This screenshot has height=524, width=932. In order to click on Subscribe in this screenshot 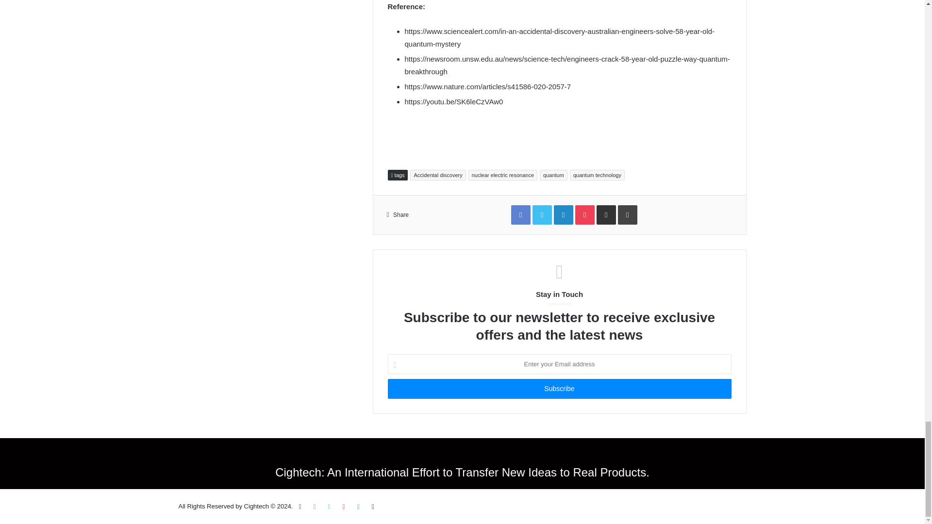, I will do `click(559, 388)`.